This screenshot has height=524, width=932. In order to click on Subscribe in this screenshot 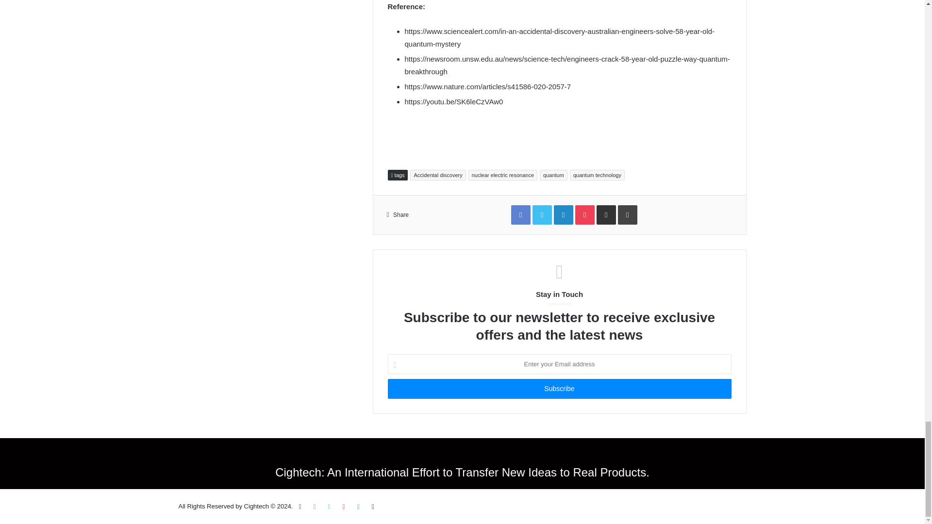, I will do `click(559, 388)`.